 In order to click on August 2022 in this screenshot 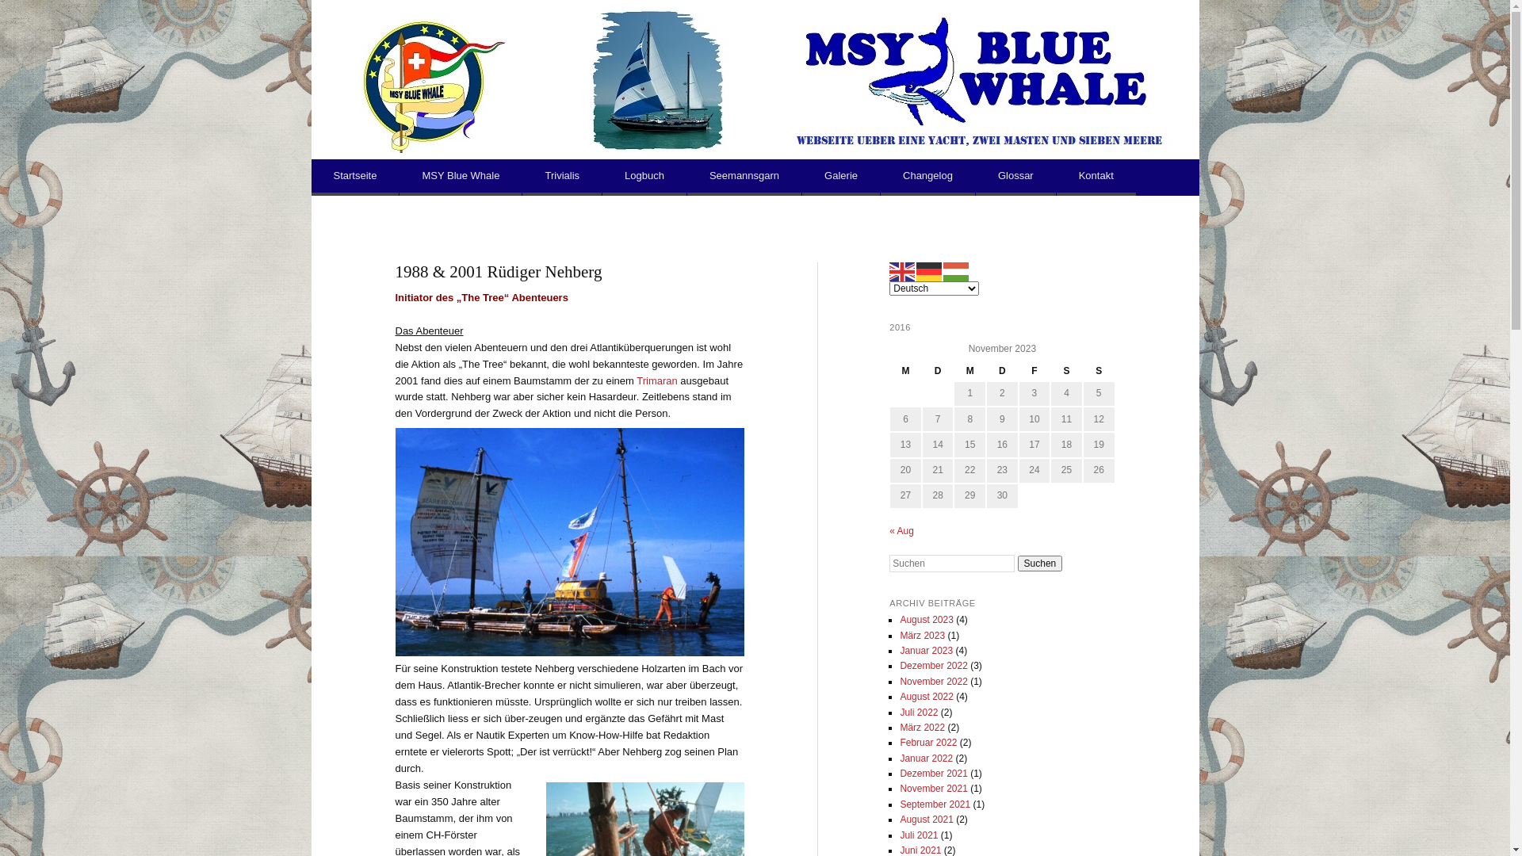, I will do `click(926, 697)`.